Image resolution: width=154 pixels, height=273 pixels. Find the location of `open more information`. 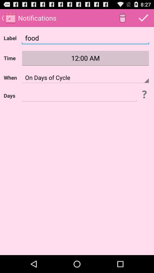

open more information is located at coordinates (144, 94).